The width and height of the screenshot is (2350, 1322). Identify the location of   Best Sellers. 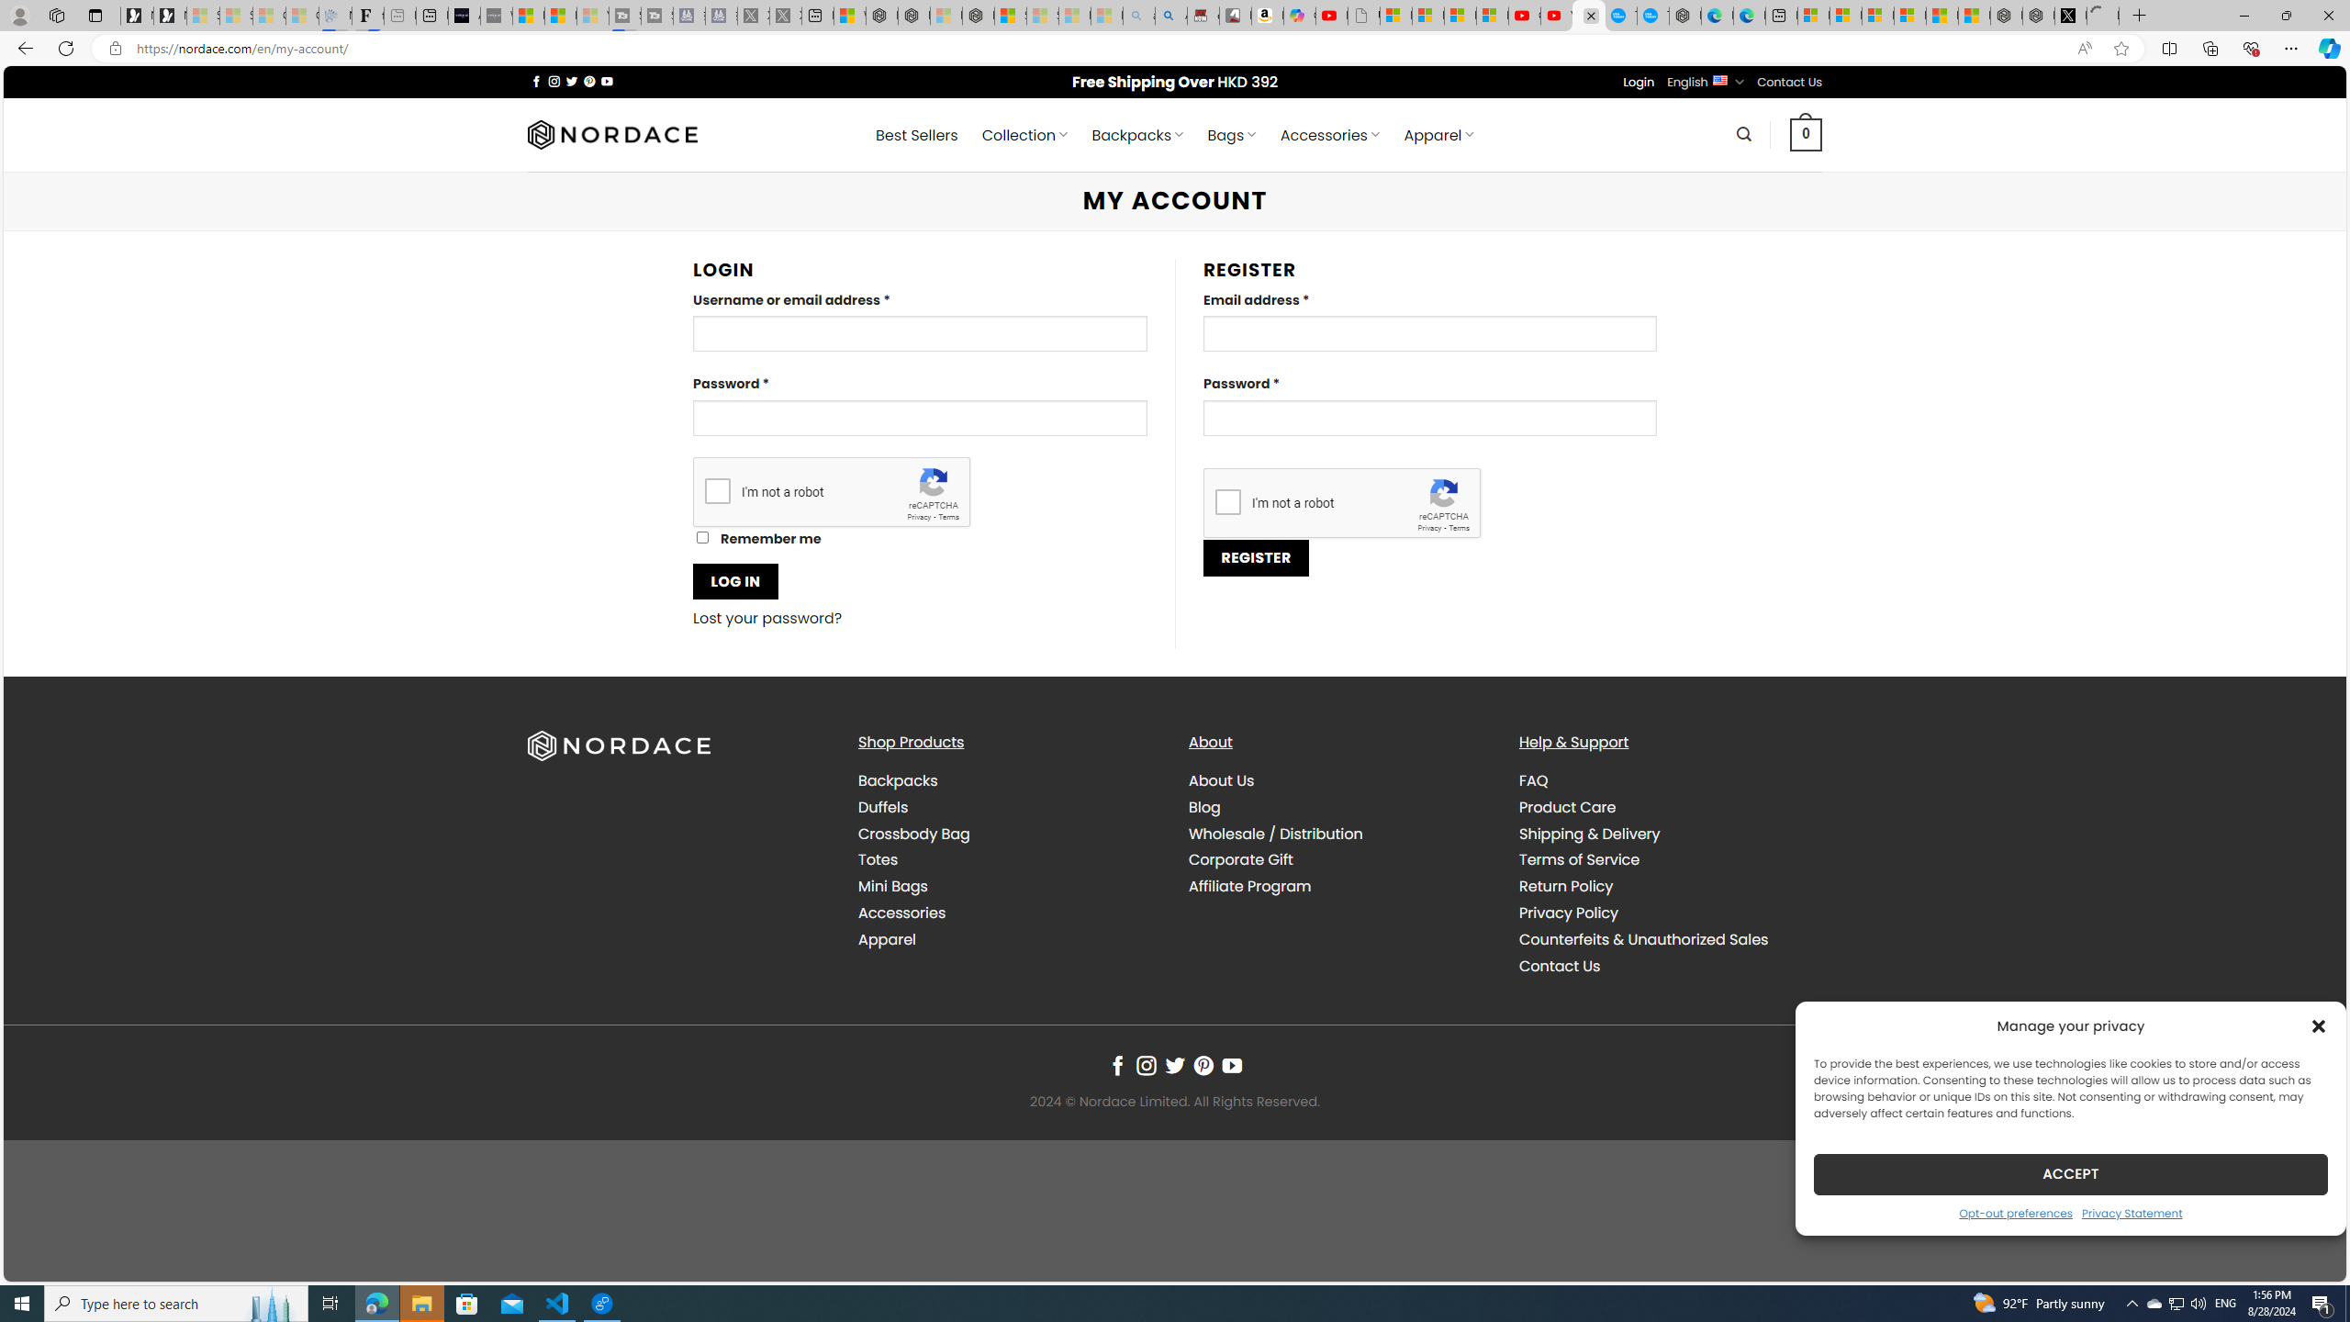
(917, 135).